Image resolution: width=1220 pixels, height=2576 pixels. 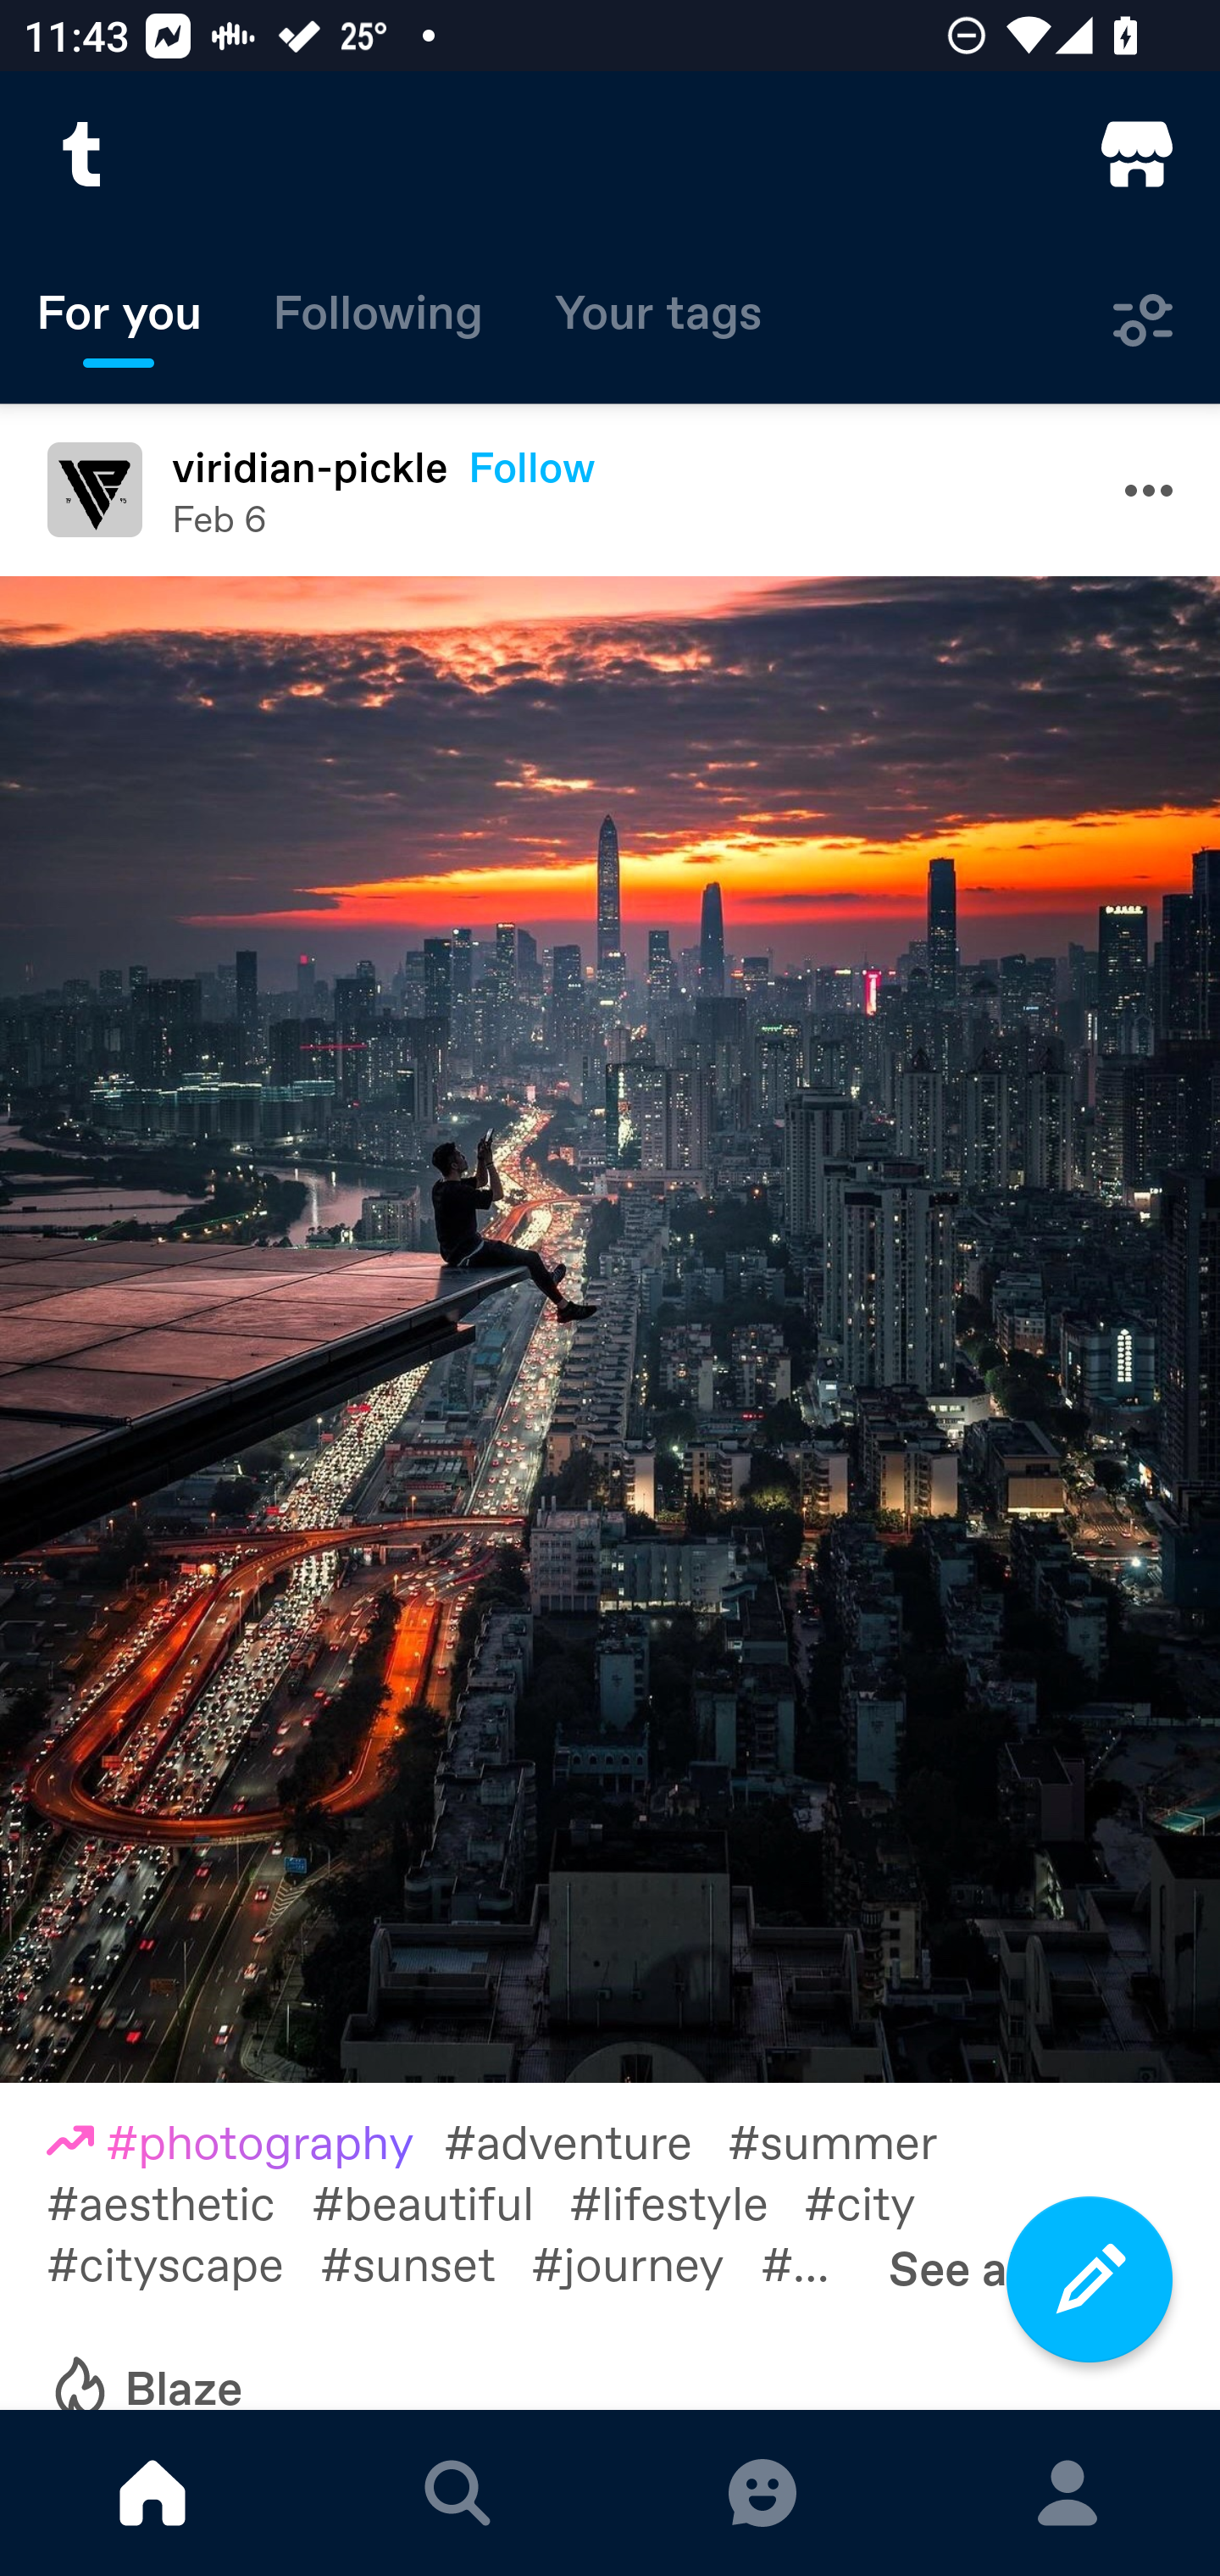 What do you see at coordinates (1090, 2279) in the screenshot?
I see `Compose a new post` at bounding box center [1090, 2279].